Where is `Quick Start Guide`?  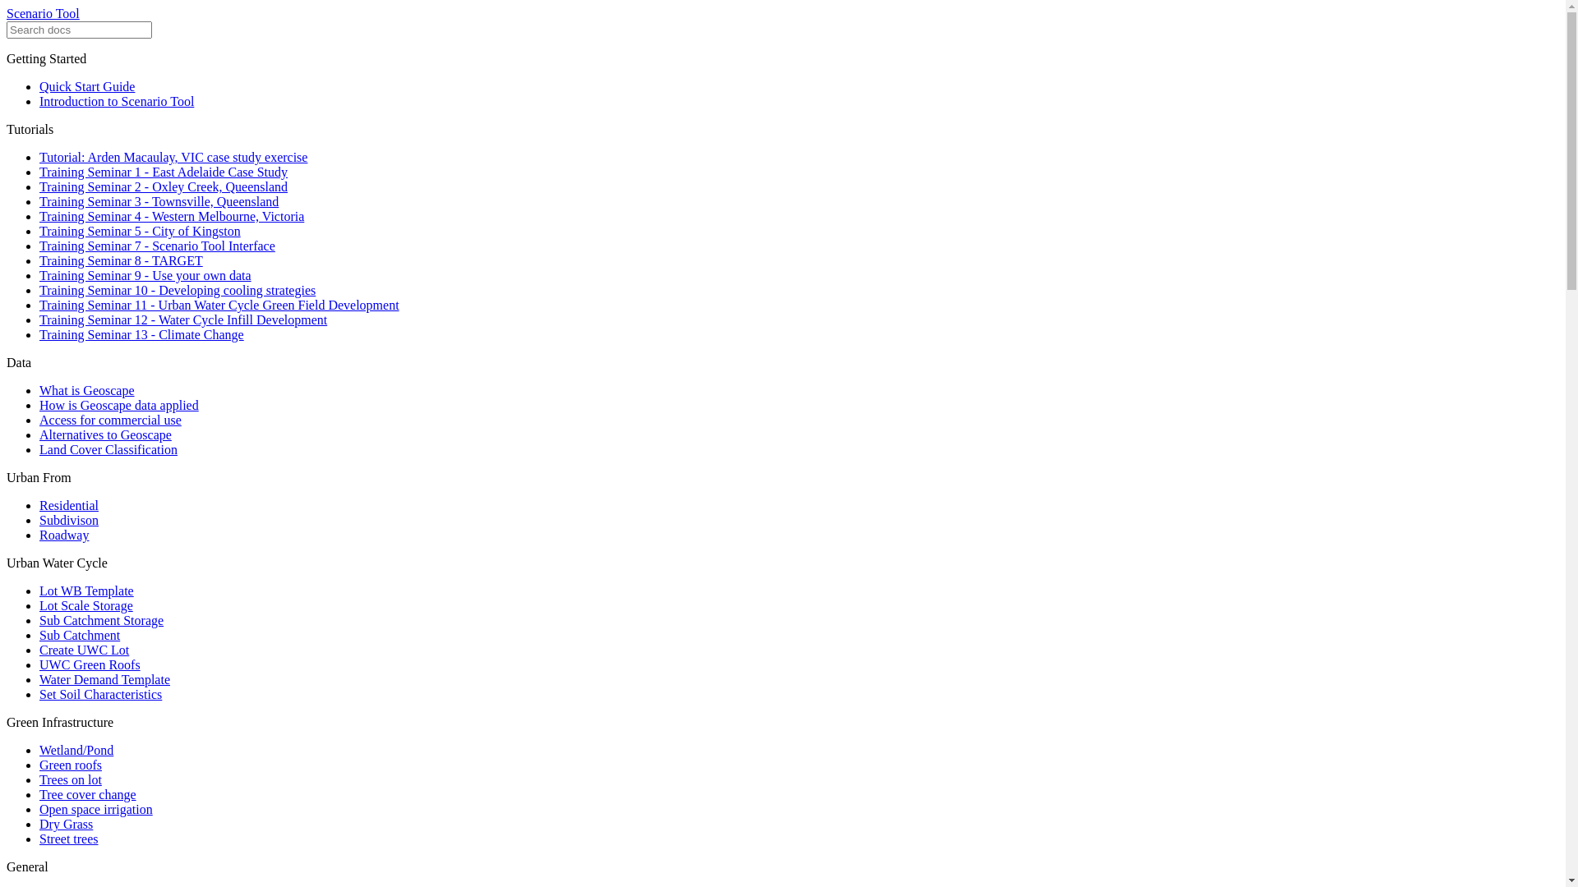 Quick Start Guide is located at coordinates (87, 87).